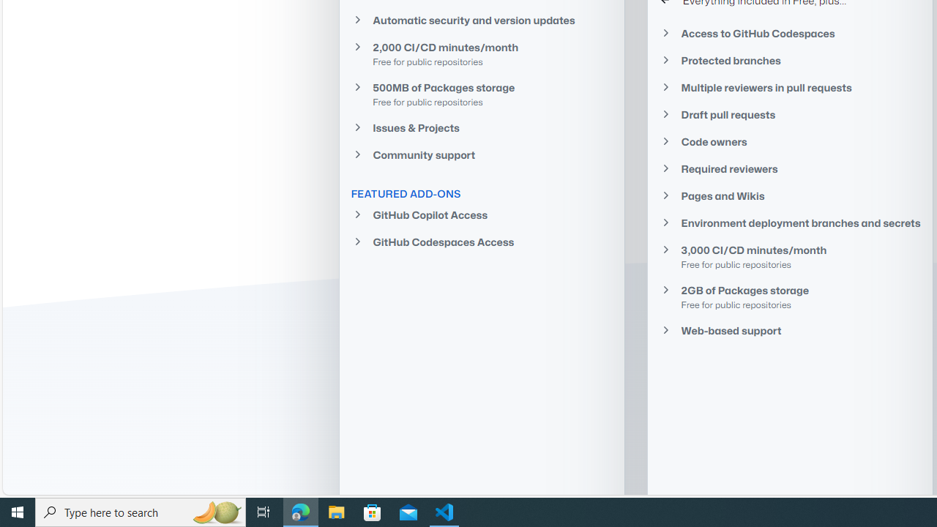 Image resolution: width=937 pixels, height=527 pixels. I want to click on Web-based support, so click(790, 330).